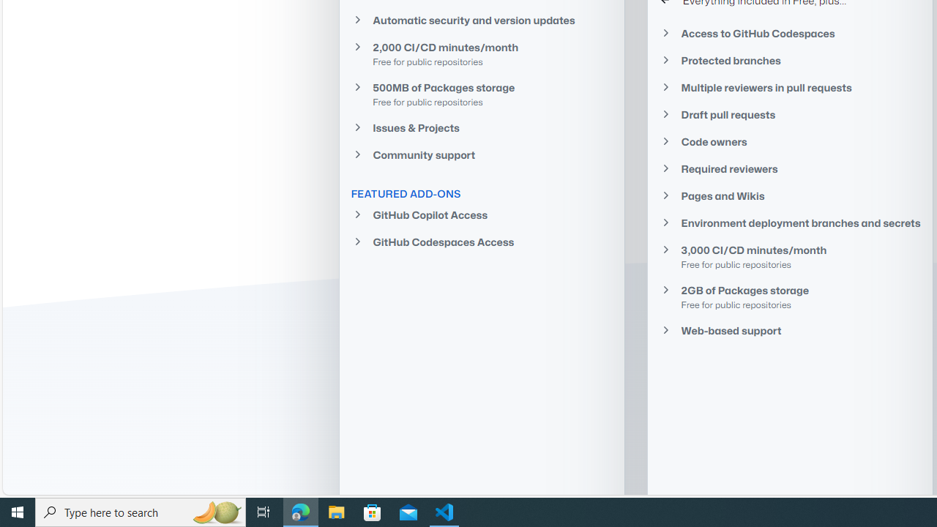 Image resolution: width=937 pixels, height=527 pixels. I want to click on Web-based support, so click(790, 330).